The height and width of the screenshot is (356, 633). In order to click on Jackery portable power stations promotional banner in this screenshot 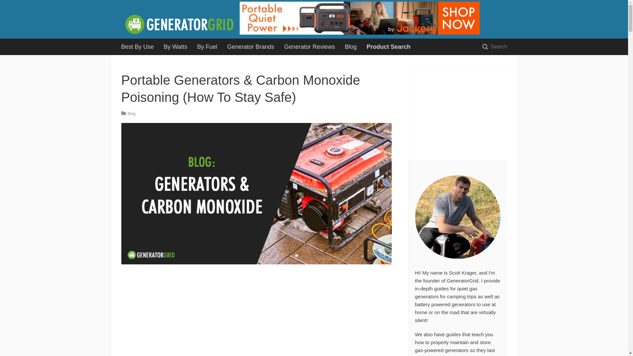, I will do `click(360, 34)`.